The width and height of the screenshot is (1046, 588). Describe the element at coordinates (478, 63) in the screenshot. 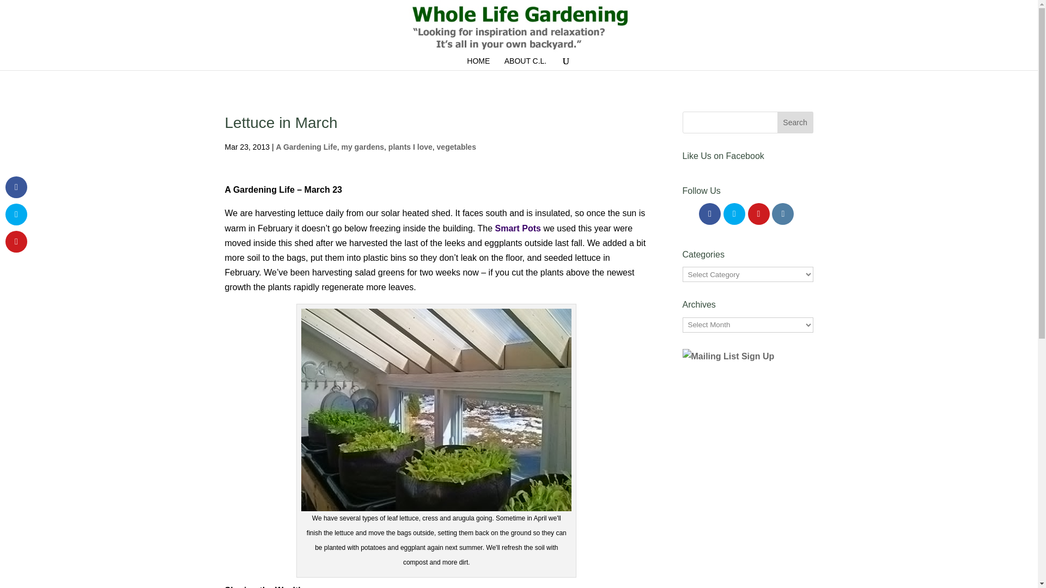

I see `HOME` at that location.